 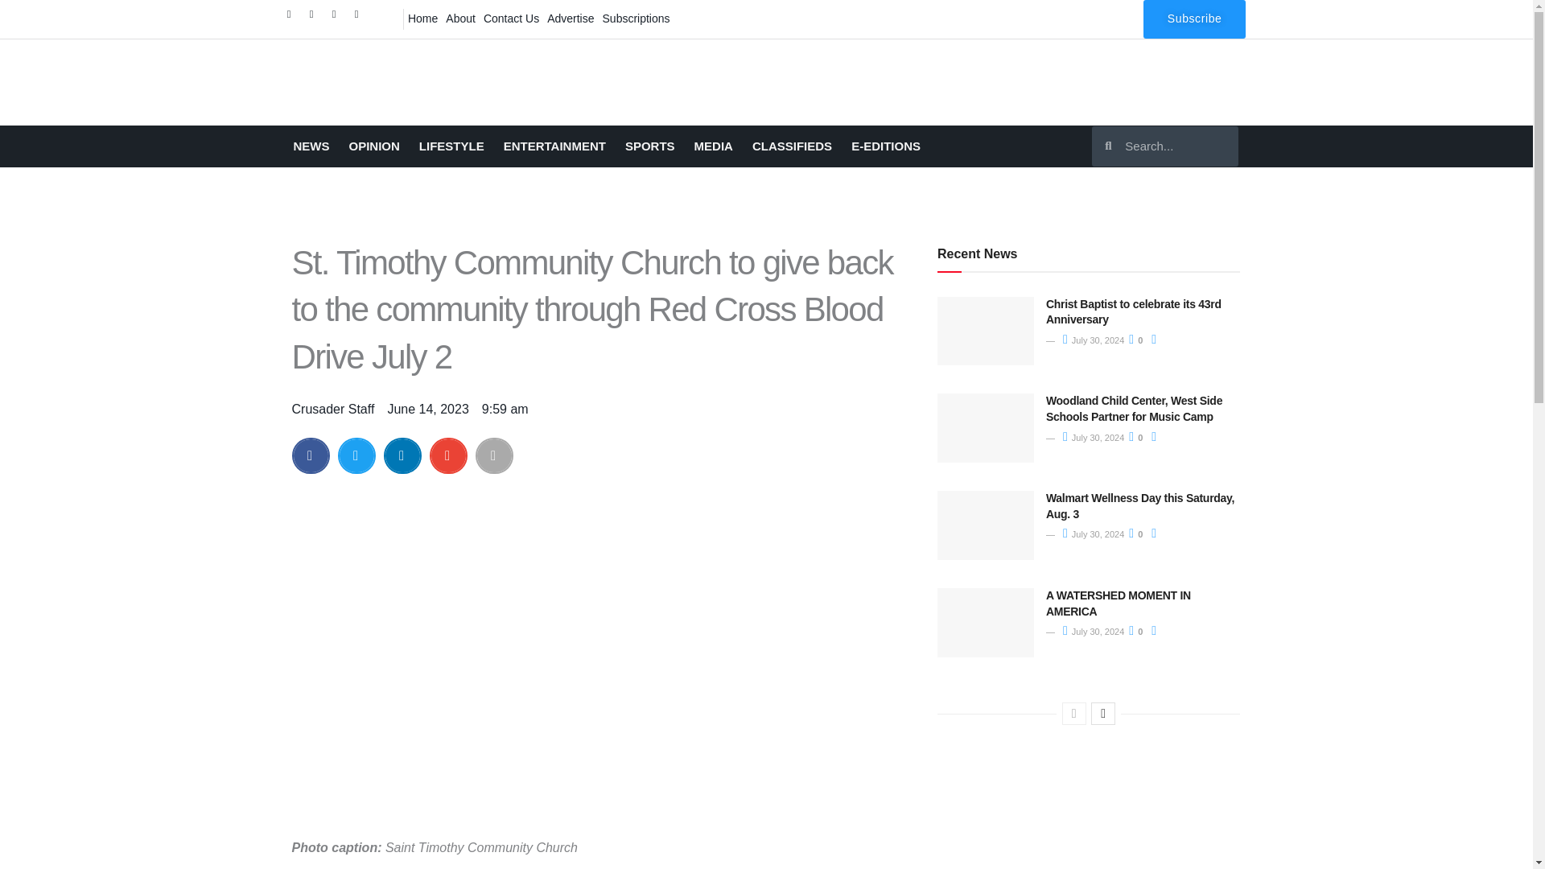 What do you see at coordinates (460, 18) in the screenshot?
I see `About` at bounding box center [460, 18].